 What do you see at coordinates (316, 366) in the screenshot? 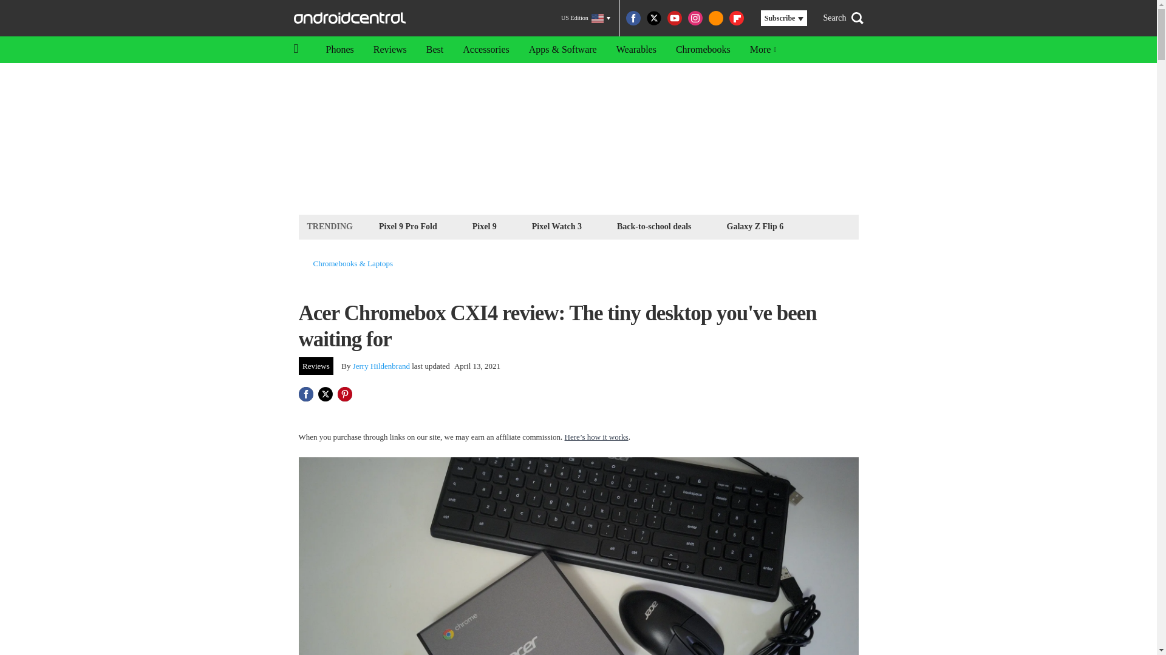
I see `Reviews` at bounding box center [316, 366].